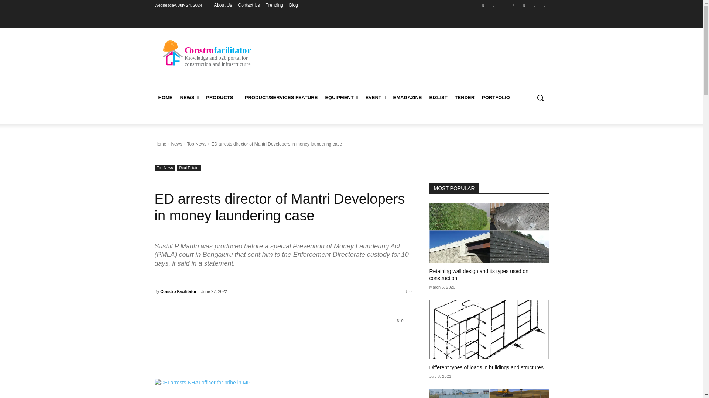 The image size is (709, 398). Describe the element at coordinates (493, 5) in the screenshot. I see `Instagram` at that location.